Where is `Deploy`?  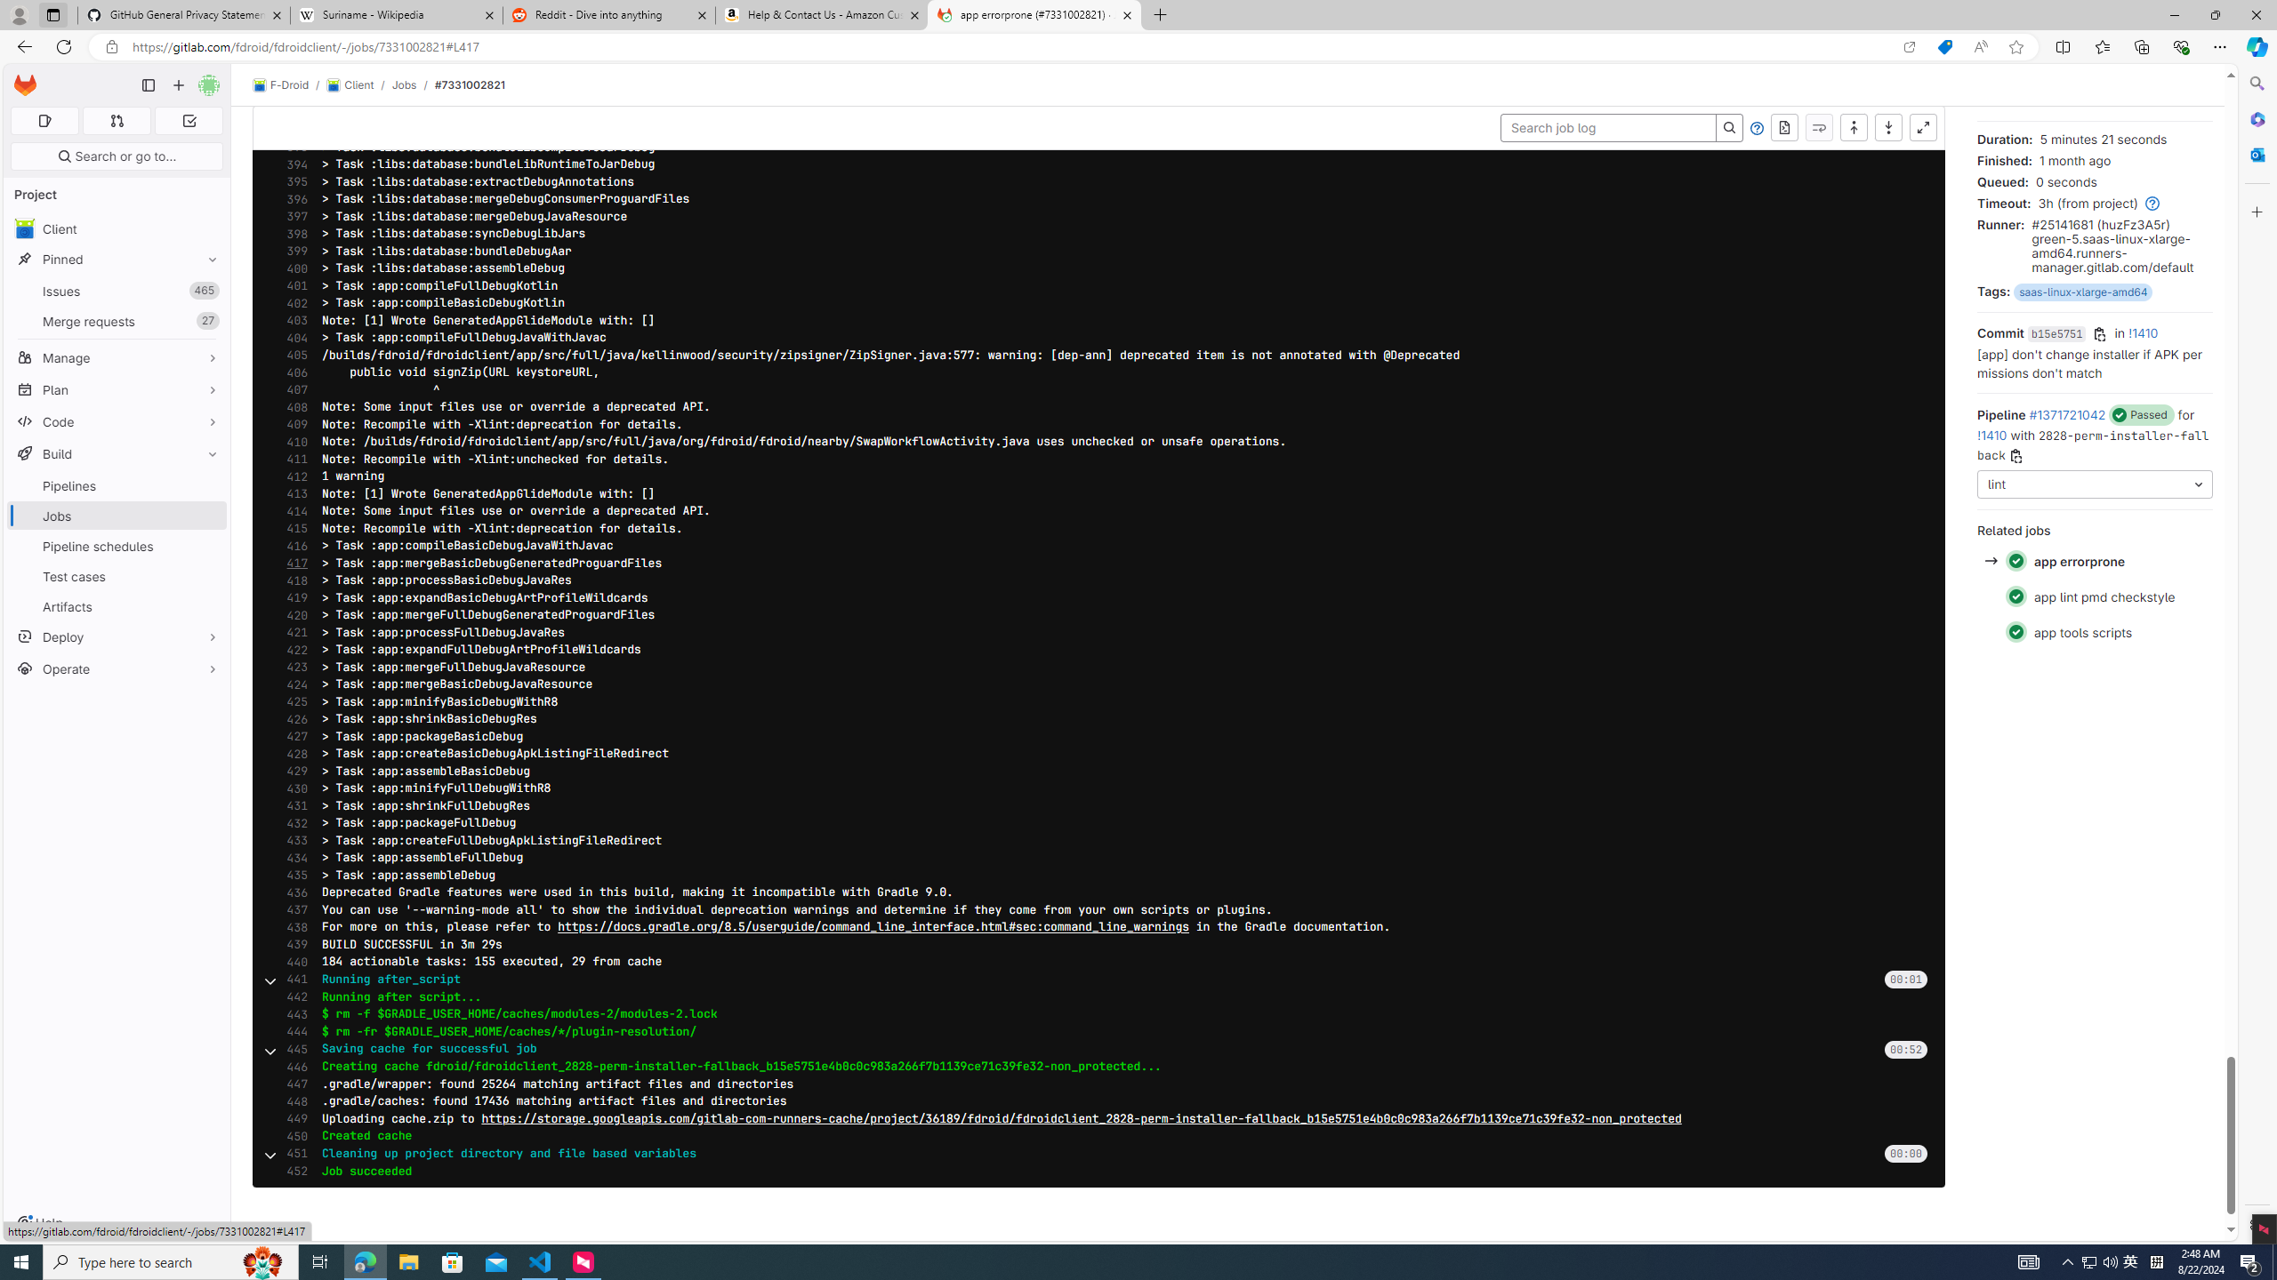 Deploy is located at coordinates (117, 636).